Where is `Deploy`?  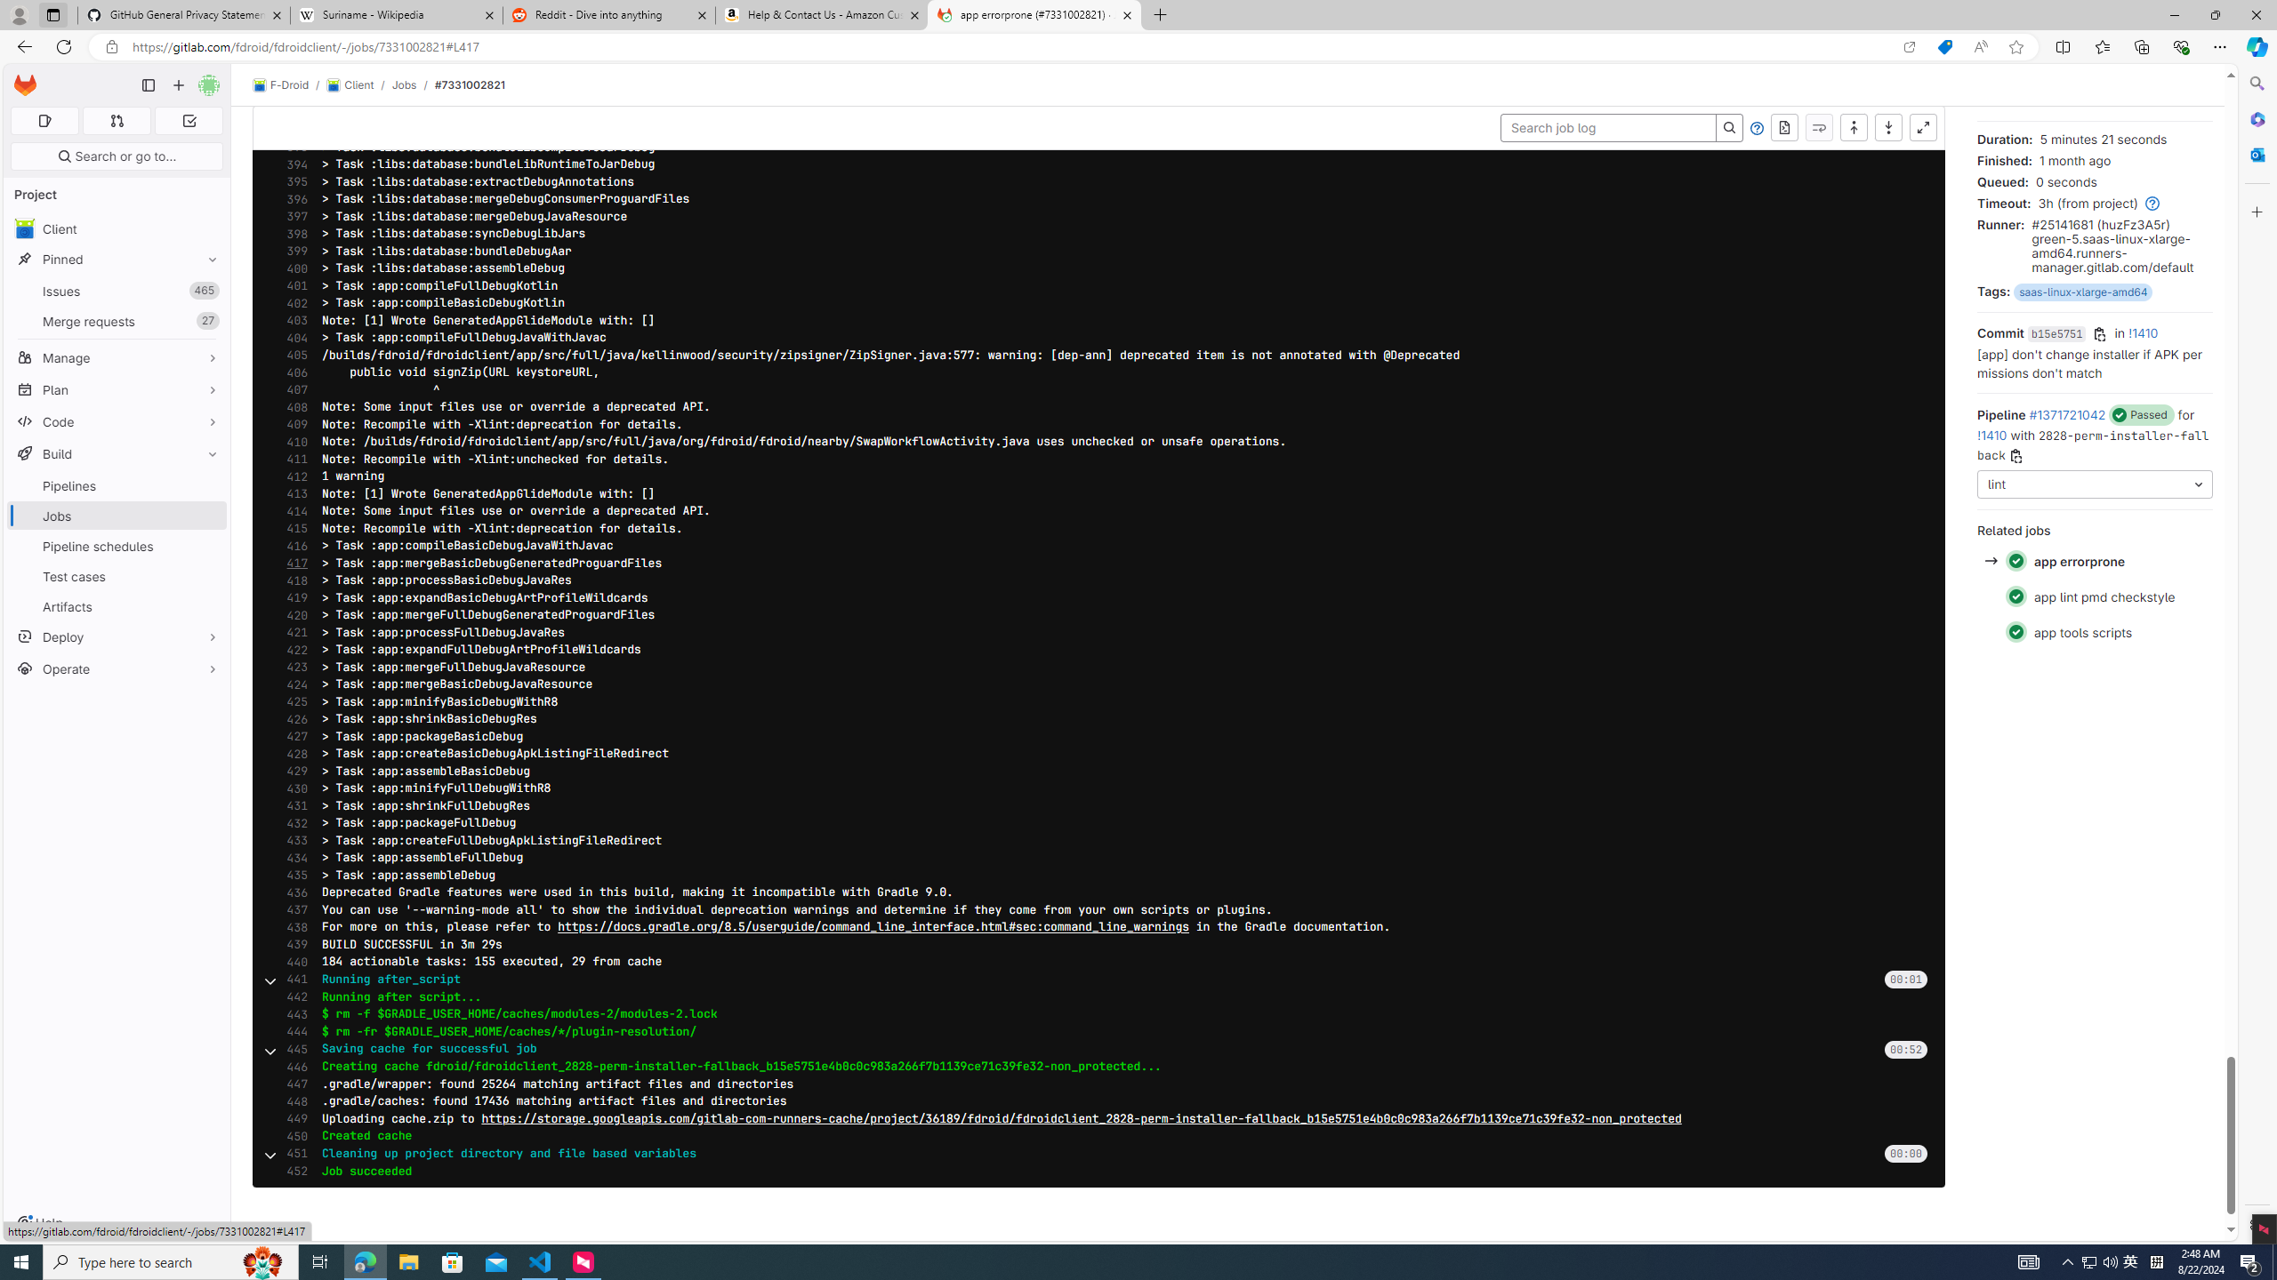 Deploy is located at coordinates (117, 636).